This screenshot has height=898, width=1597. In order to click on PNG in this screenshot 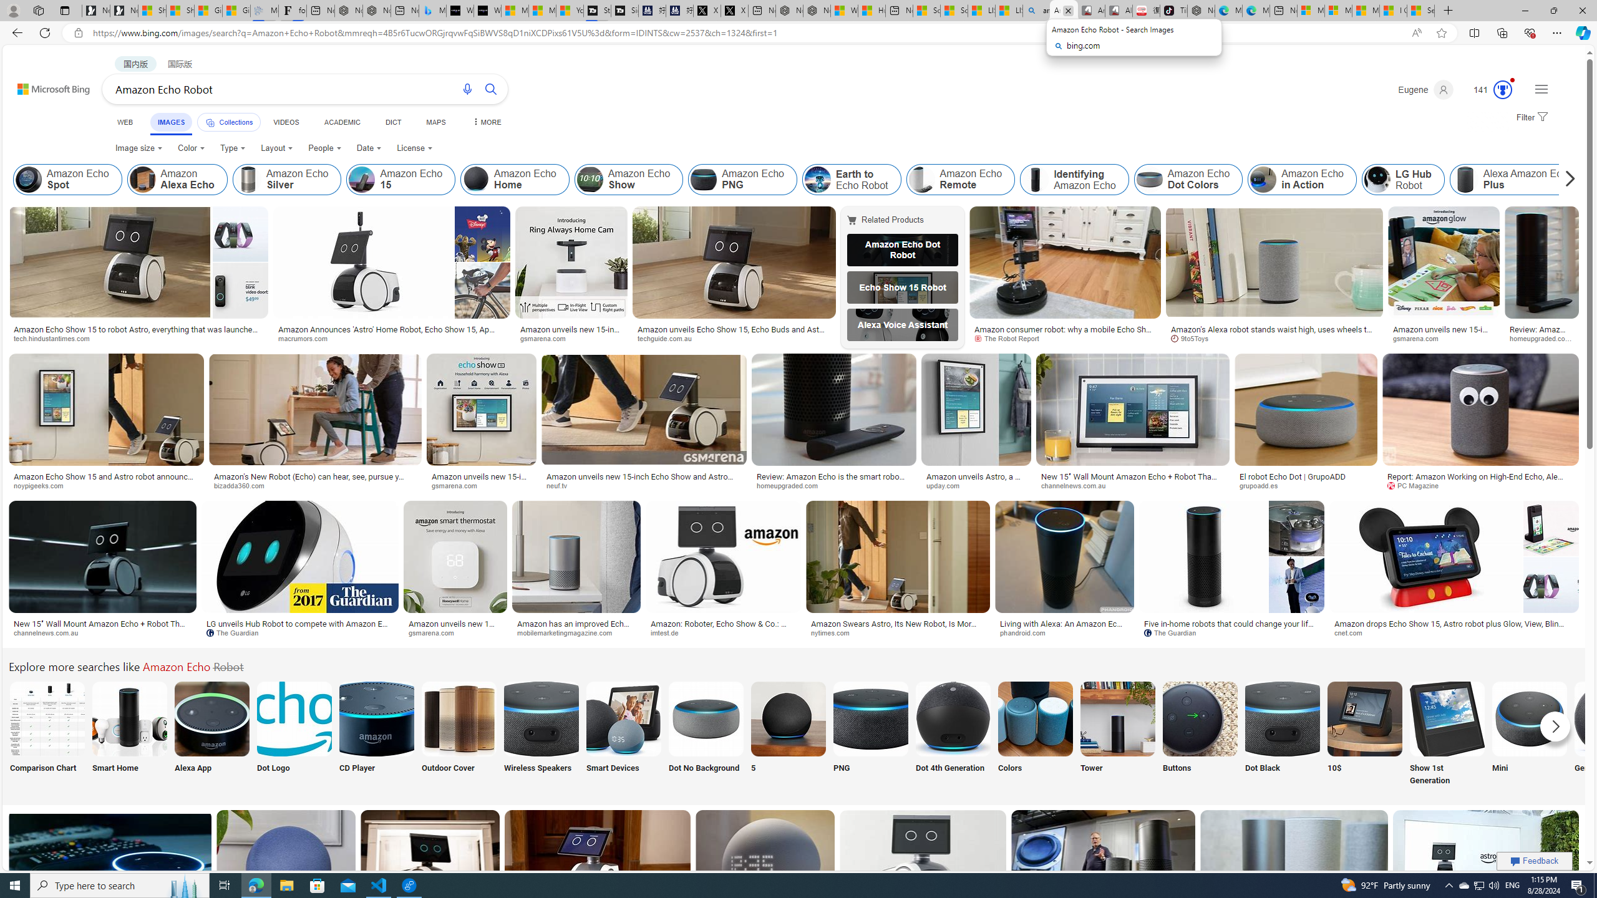, I will do `click(871, 735)`.